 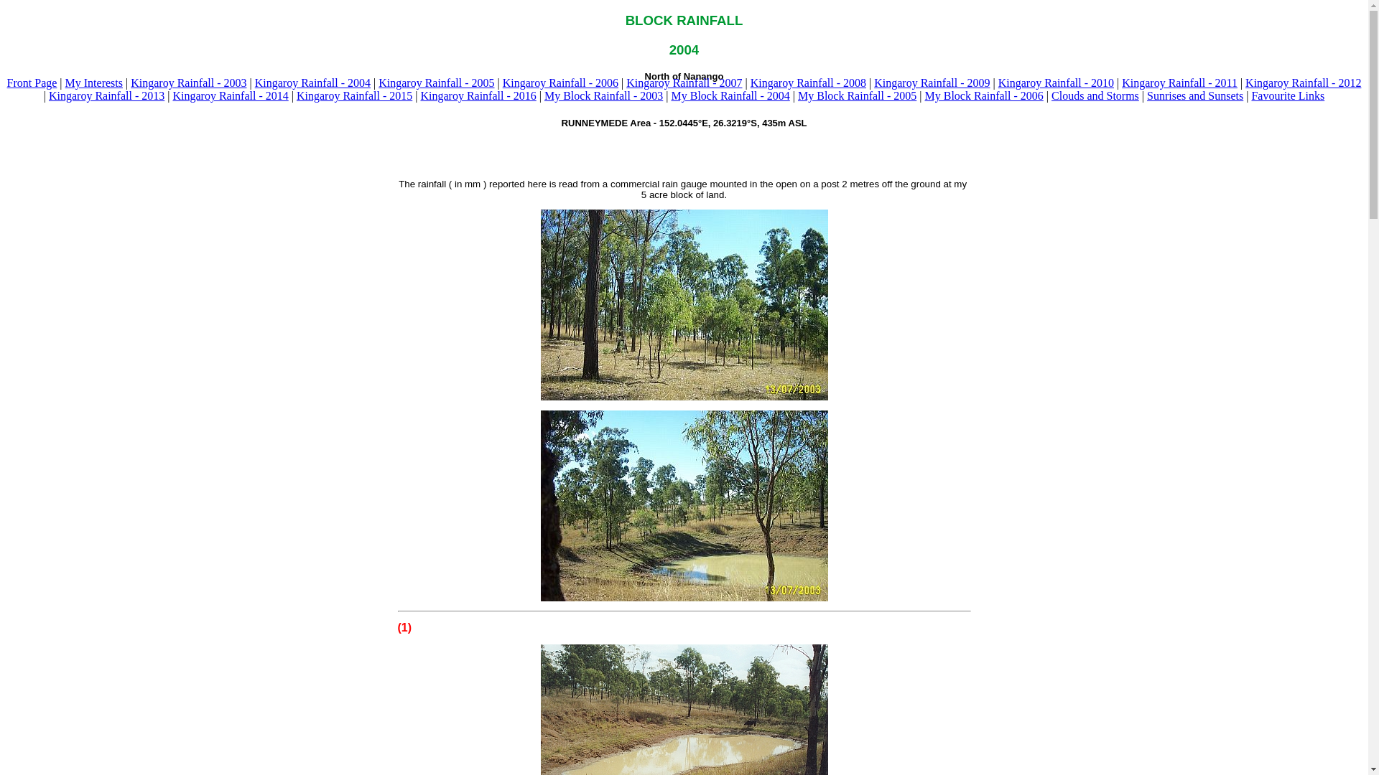 I want to click on Kingaroy Rainfall - 2005, so click(x=437, y=83).